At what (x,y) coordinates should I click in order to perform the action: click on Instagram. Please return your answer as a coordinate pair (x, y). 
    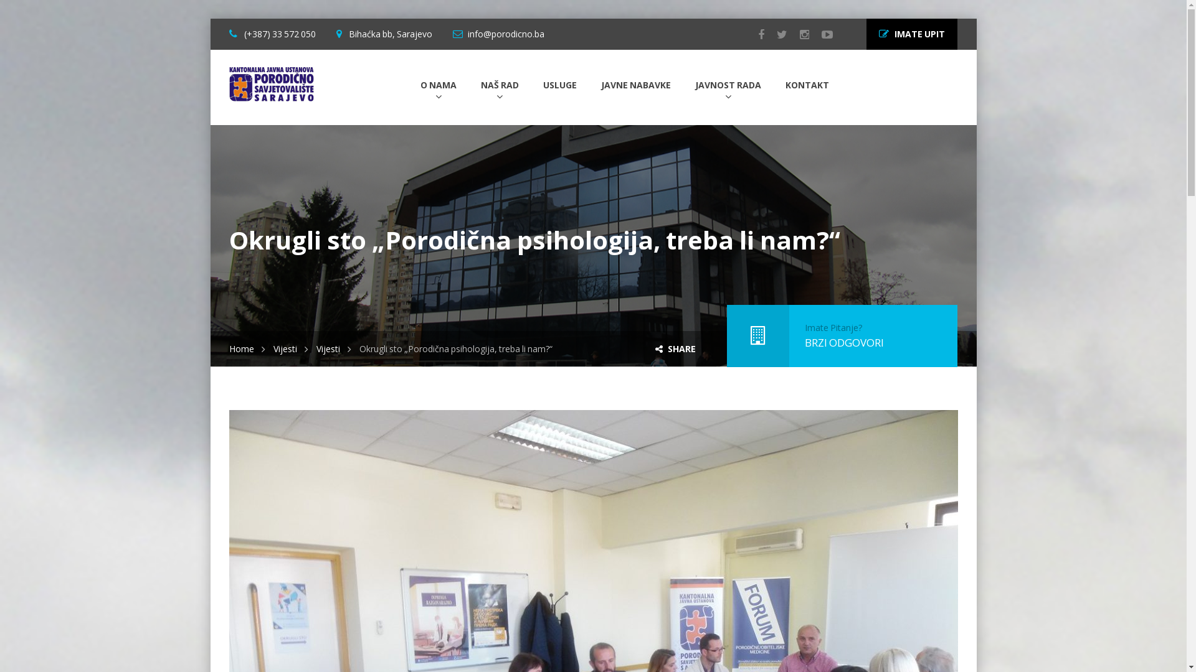
    Looking at the image, I should click on (799, 35).